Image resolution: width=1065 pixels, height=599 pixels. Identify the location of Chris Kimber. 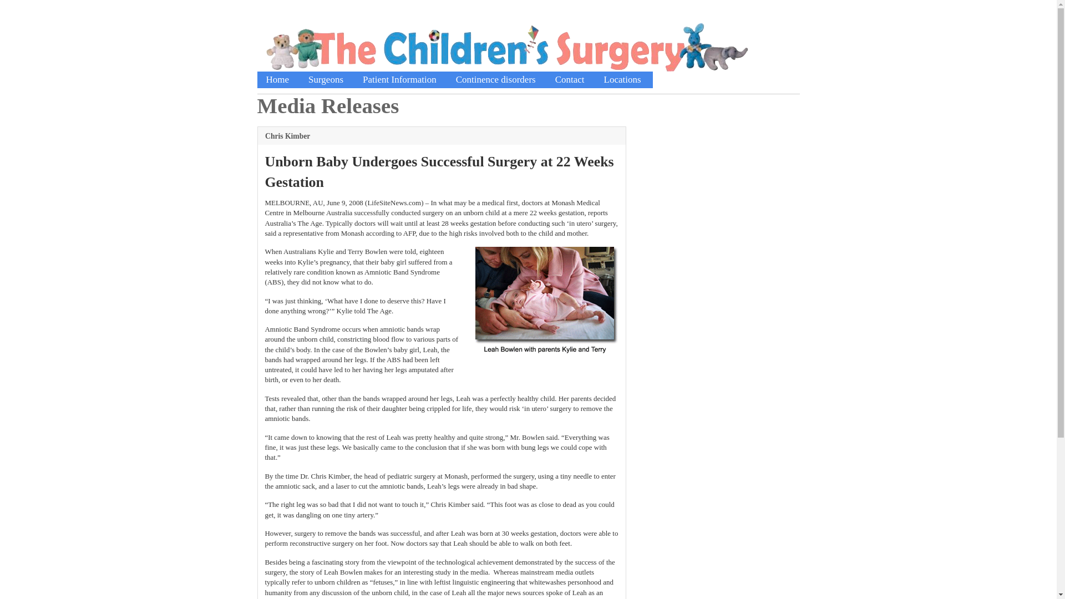
(442, 136).